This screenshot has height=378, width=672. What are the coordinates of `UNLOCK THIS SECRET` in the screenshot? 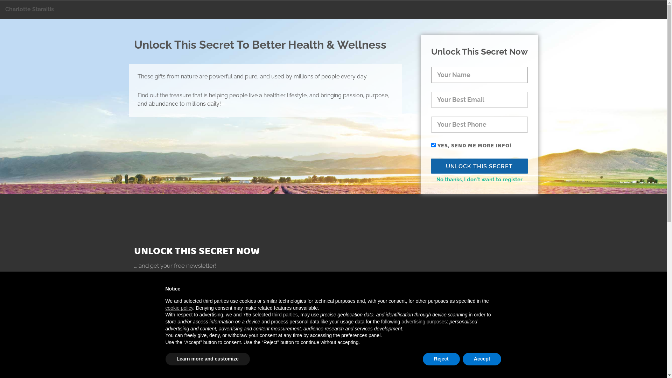 It's located at (479, 166).